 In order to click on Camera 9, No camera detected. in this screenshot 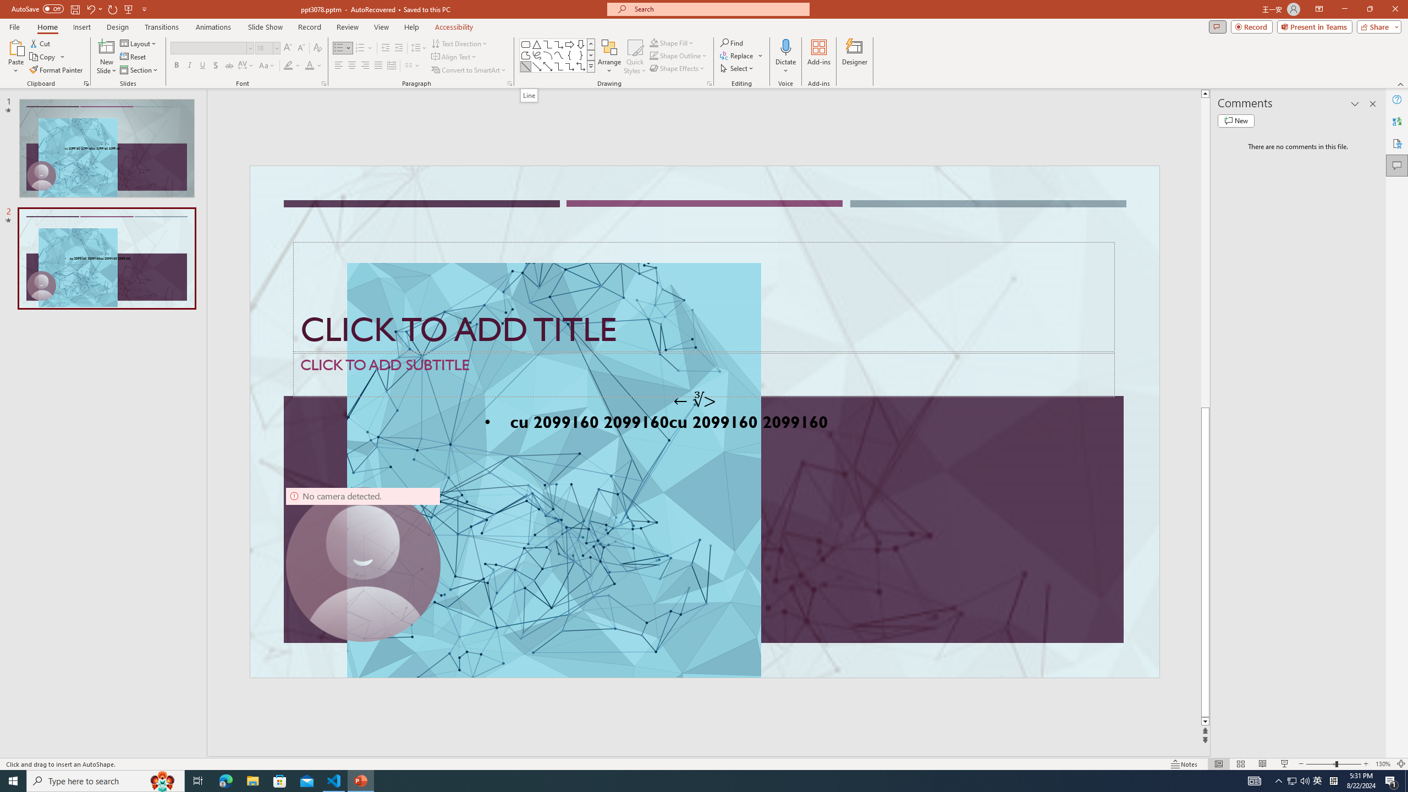, I will do `click(362, 565)`.